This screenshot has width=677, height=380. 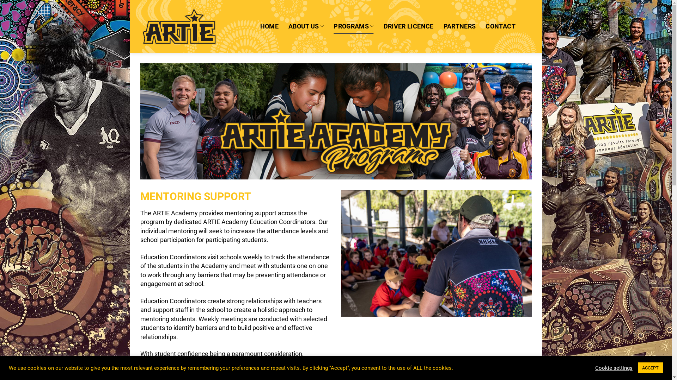 What do you see at coordinates (306, 26) in the screenshot?
I see `ABOUT US` at bounding box center [306, 26].